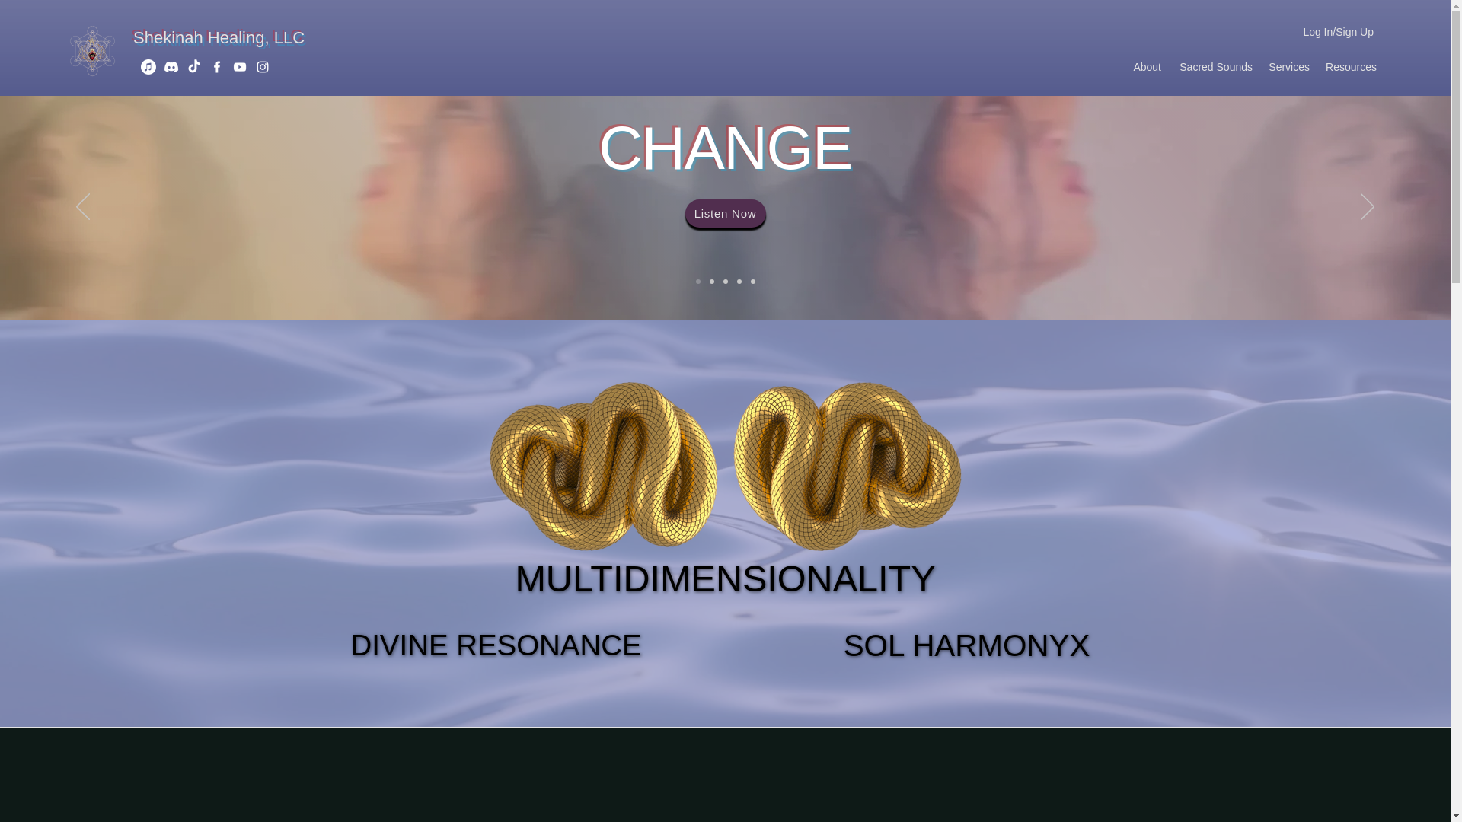 This screenshot has height=822, width=1462. What do you see at coordinates (1146, 67) in the screenshot?
I see `Sacred Sounds` at bounding box center [1146, 67].